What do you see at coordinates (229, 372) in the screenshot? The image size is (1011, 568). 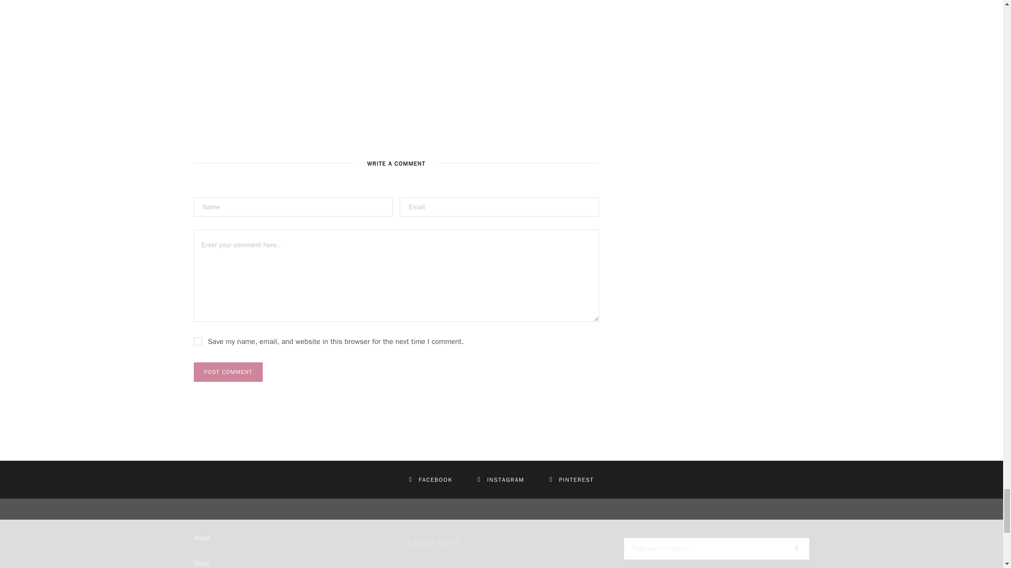 I see `Post Comment` at bounding box center [229, 372].